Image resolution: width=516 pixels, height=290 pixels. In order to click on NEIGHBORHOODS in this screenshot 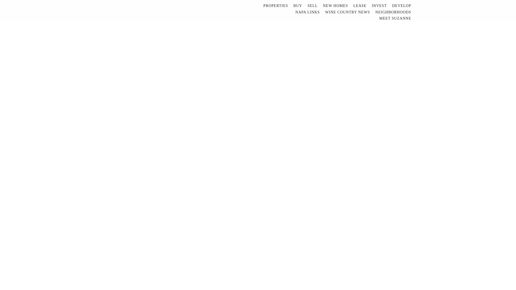, I will do `click(393, 12)`.